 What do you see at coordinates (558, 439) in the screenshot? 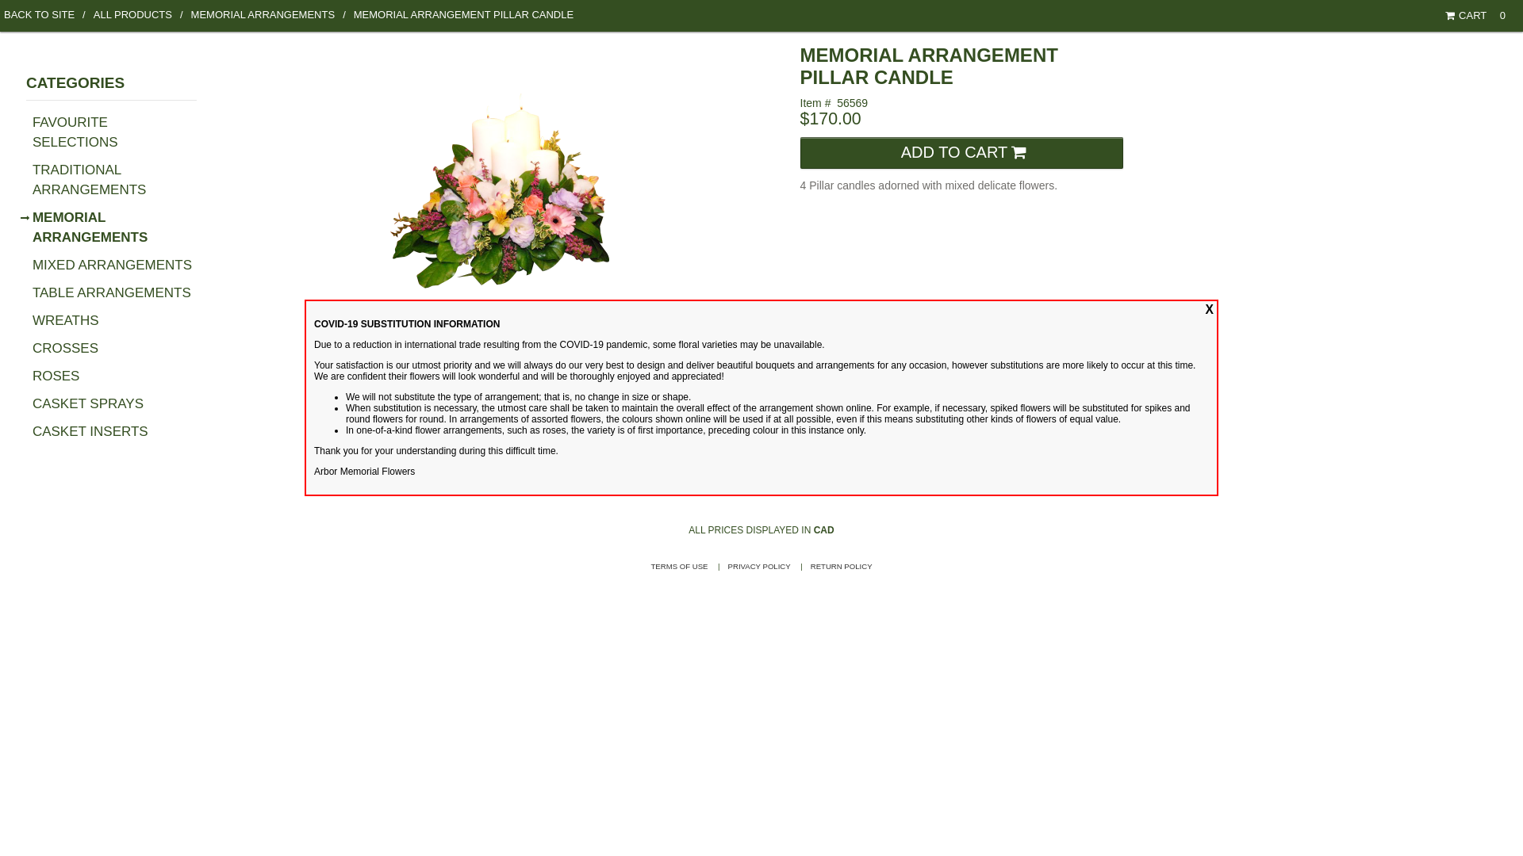
I see `           Memorial Arrangement Right Small` at bounding box center [558, 439].